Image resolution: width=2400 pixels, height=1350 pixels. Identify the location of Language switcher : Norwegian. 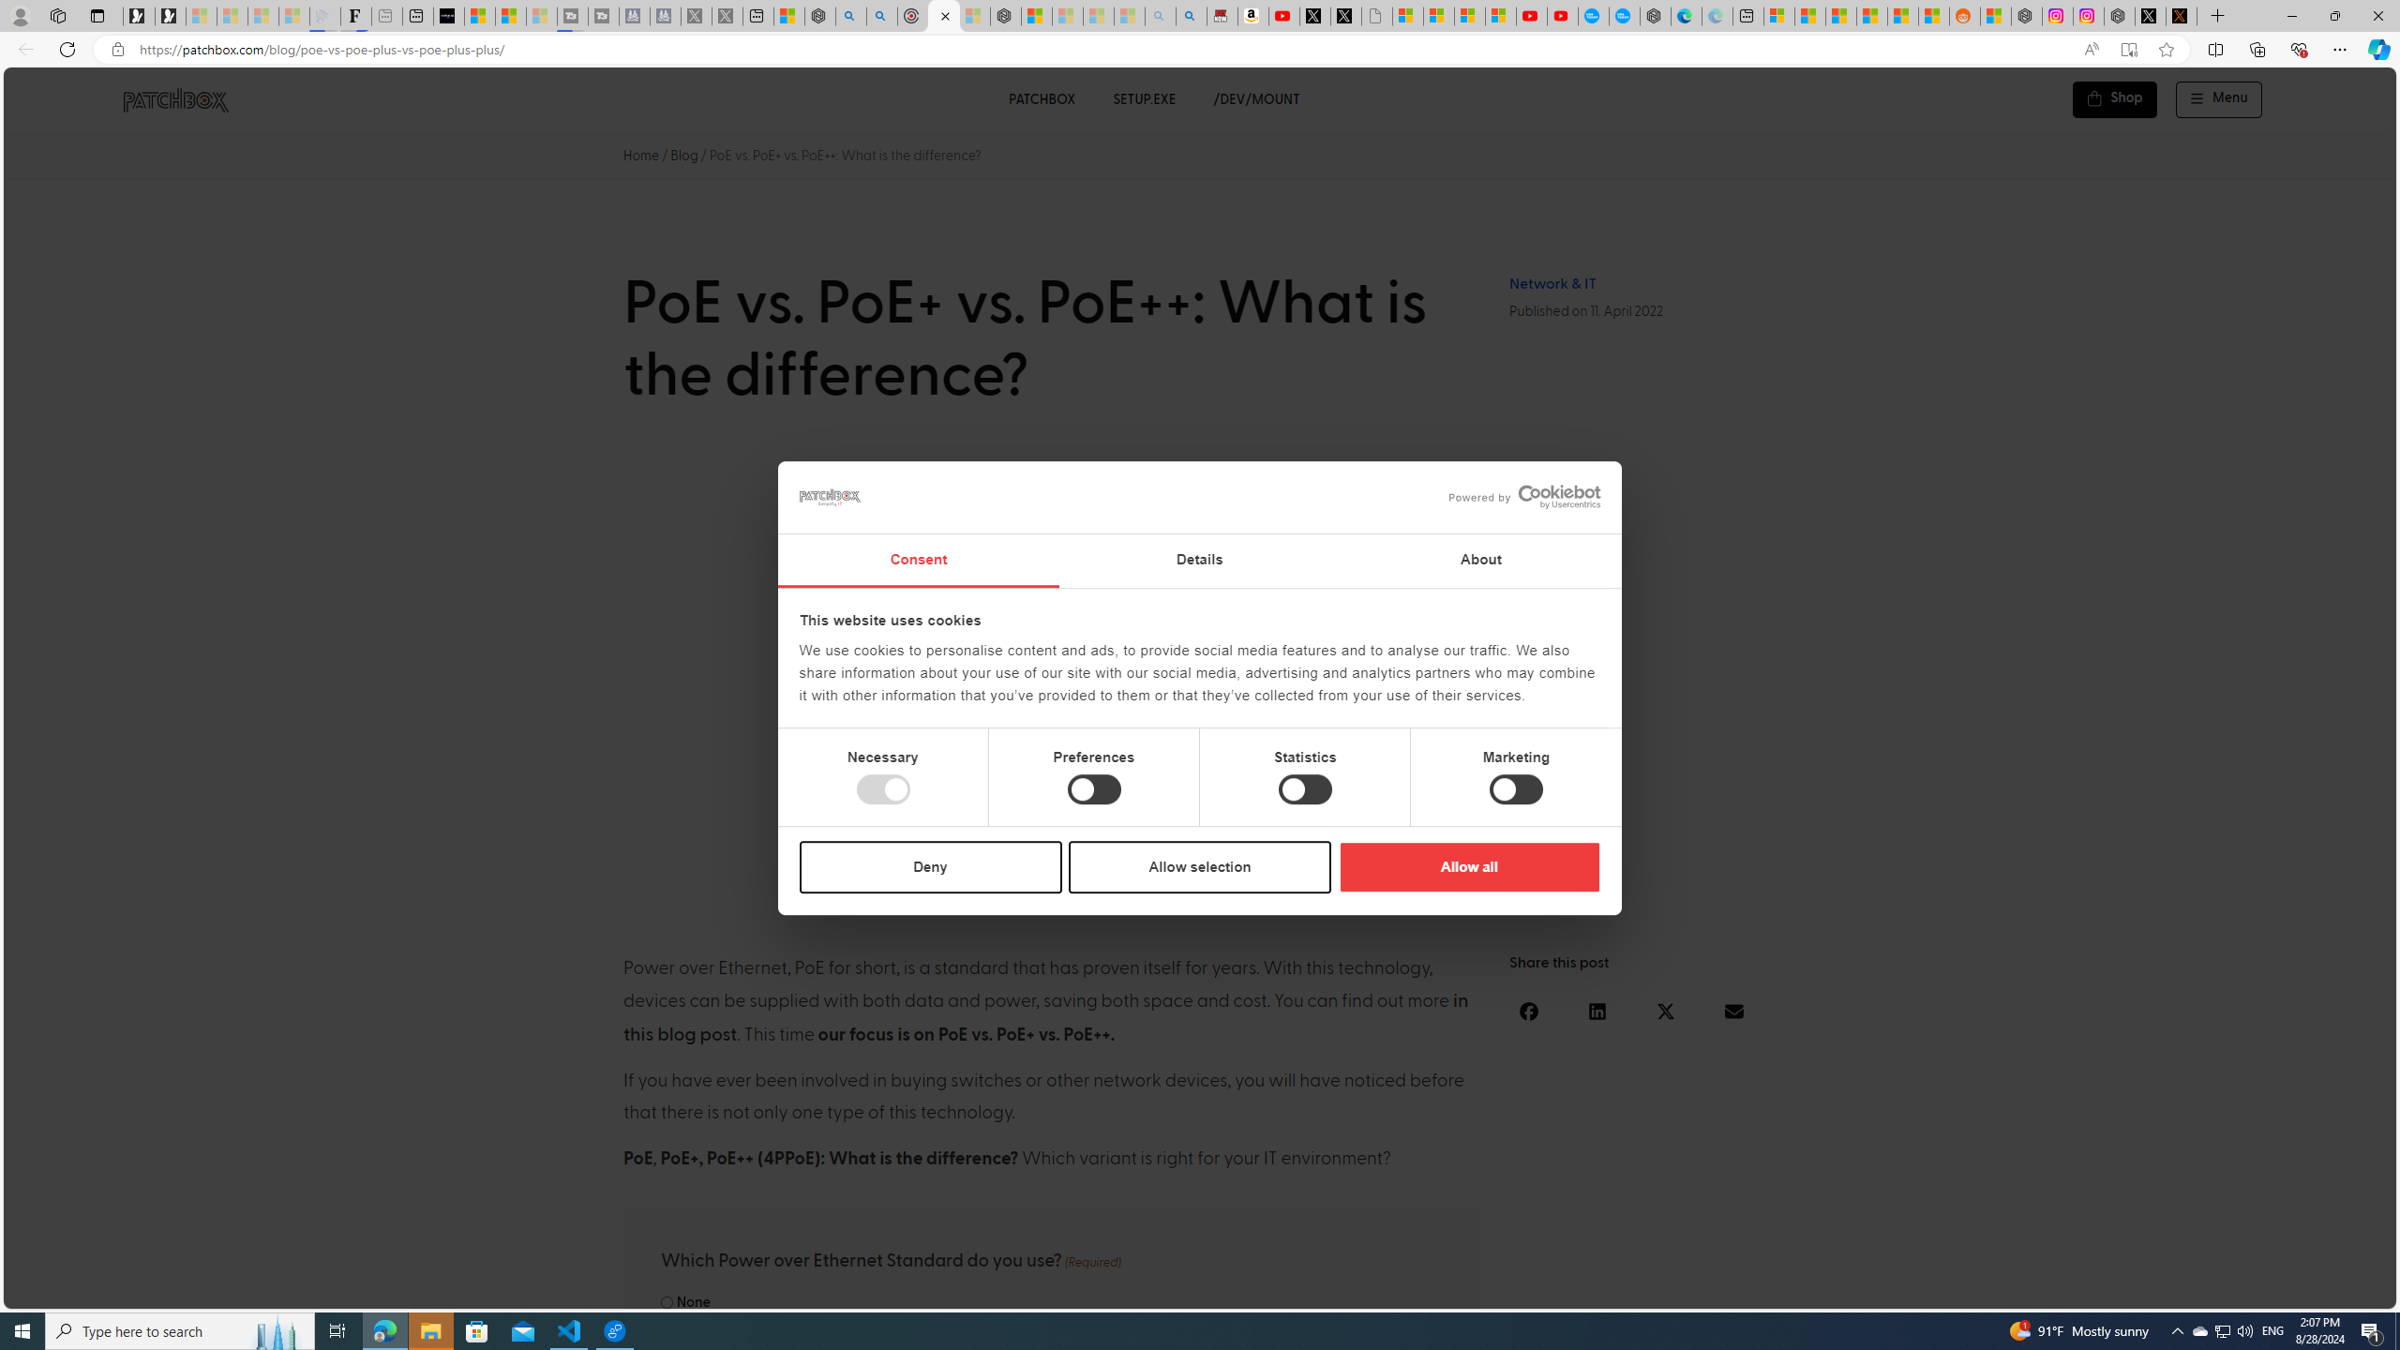
(2123, 1291).